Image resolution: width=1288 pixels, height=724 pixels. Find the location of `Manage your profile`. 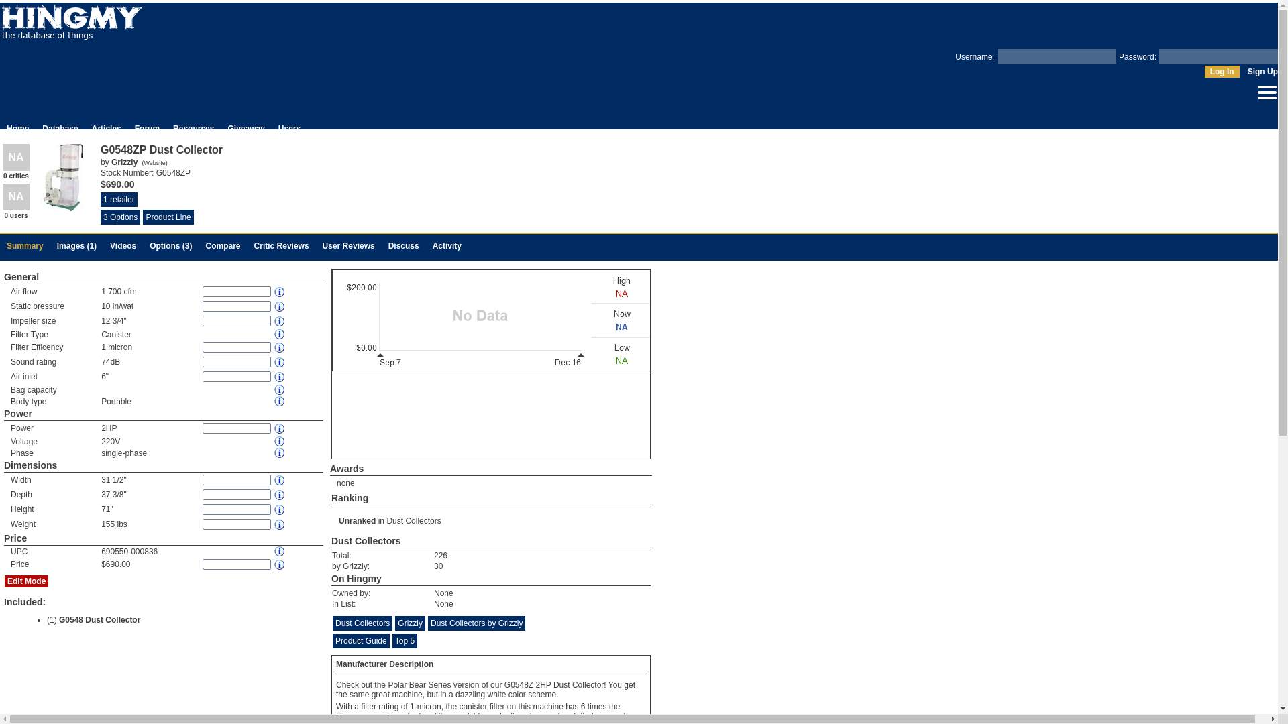

Manage your profile is located at coordinates (1267, 100).